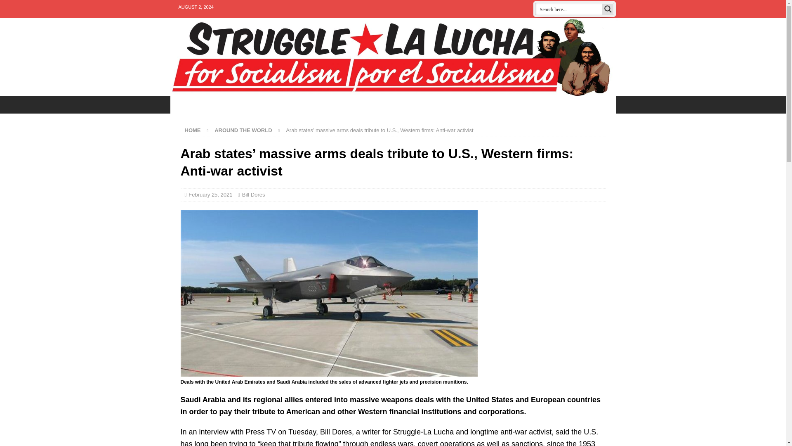 The image size is (792, 446). I want to click on MARXISM, so click(542, 104).